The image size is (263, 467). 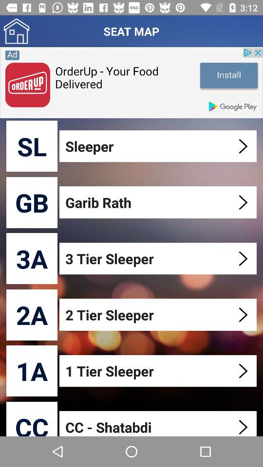 What do you see at coordinates (32, 314) in the screenshot?
I see `open the item above the 1a` at bounding box center [32, 314].